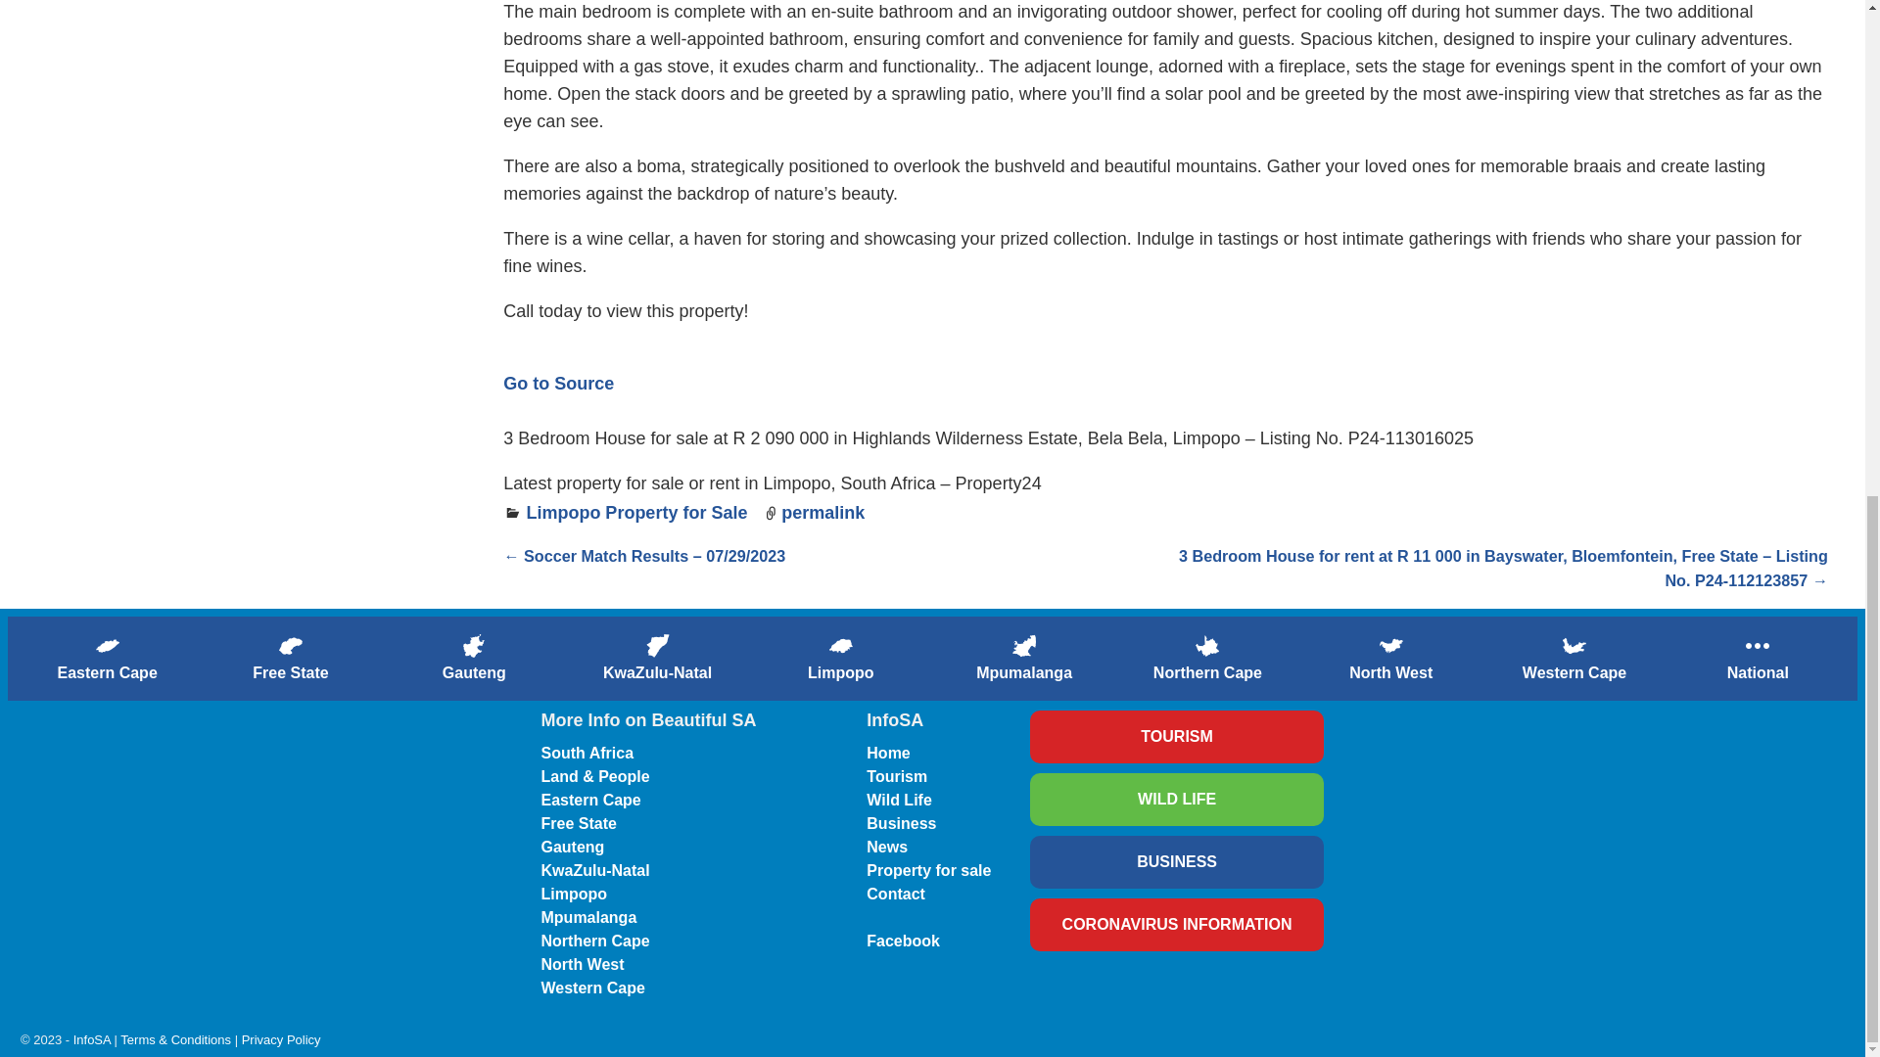  I want to click on View Listings in Limpopo, so click(840, 659).